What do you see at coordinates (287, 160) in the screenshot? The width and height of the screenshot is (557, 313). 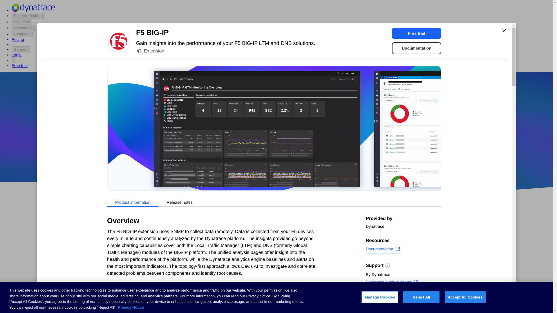 I see `Google Cloud` at bounding box center [287, 160].